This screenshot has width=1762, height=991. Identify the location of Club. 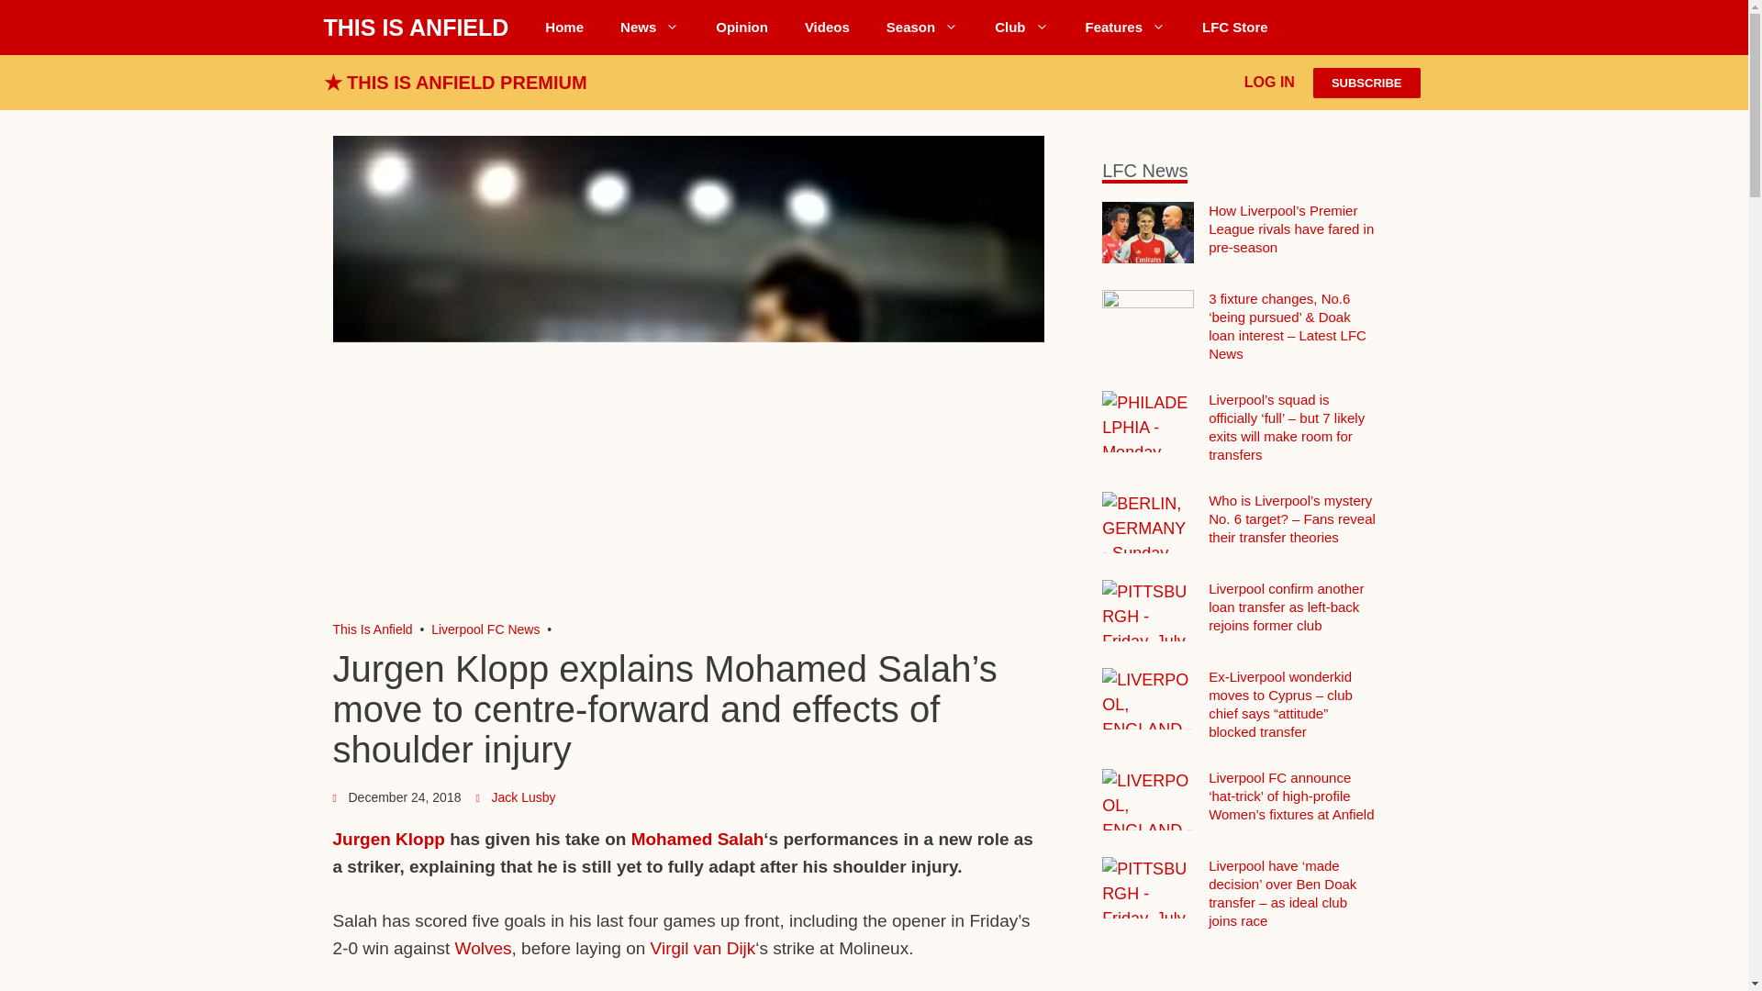
(1020, 28).